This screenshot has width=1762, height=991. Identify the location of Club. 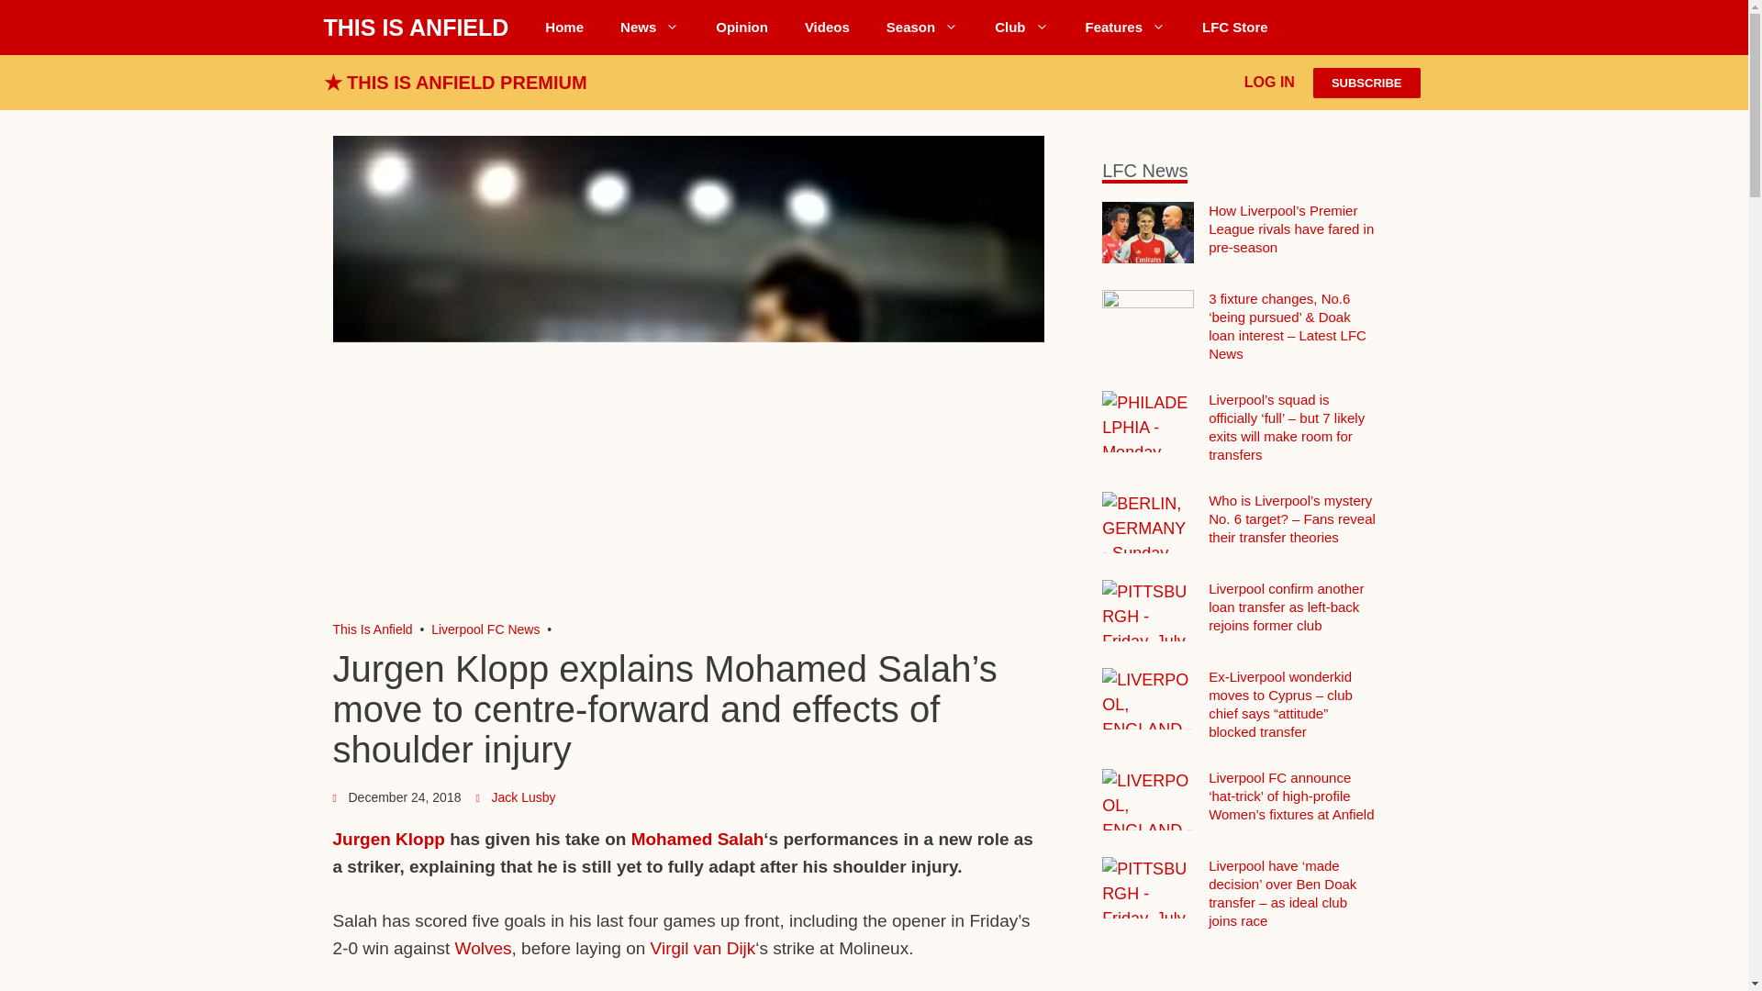
(1020, 28).